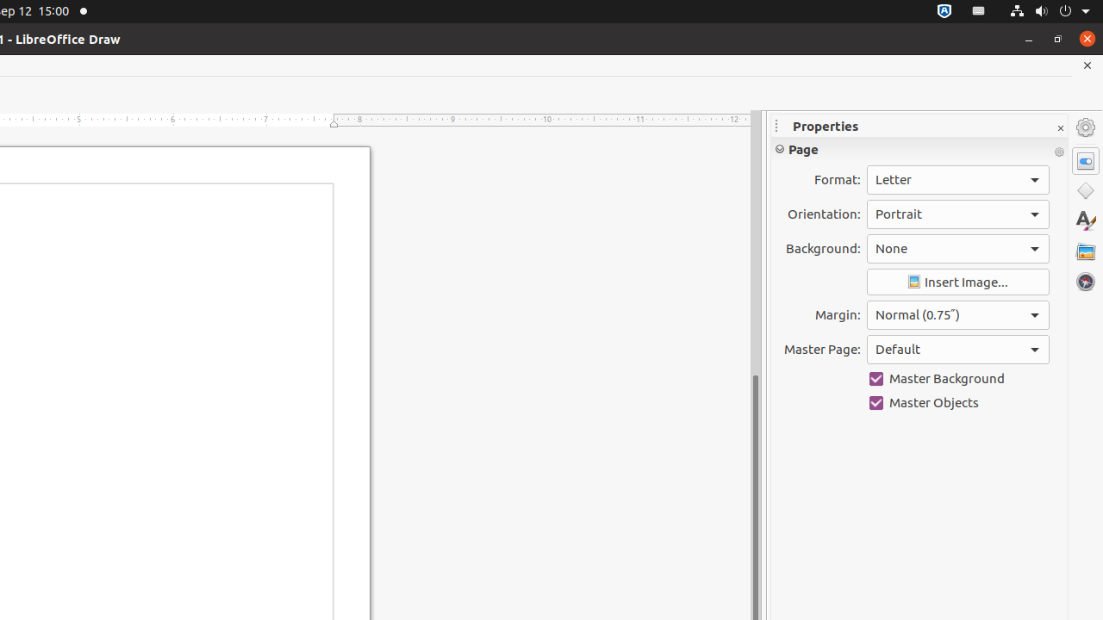 The image size is (1103, 620). What do you see at coordinates (958, 403) in the screenshot?
I see `Master Objects` at bounding box center [958, 403].